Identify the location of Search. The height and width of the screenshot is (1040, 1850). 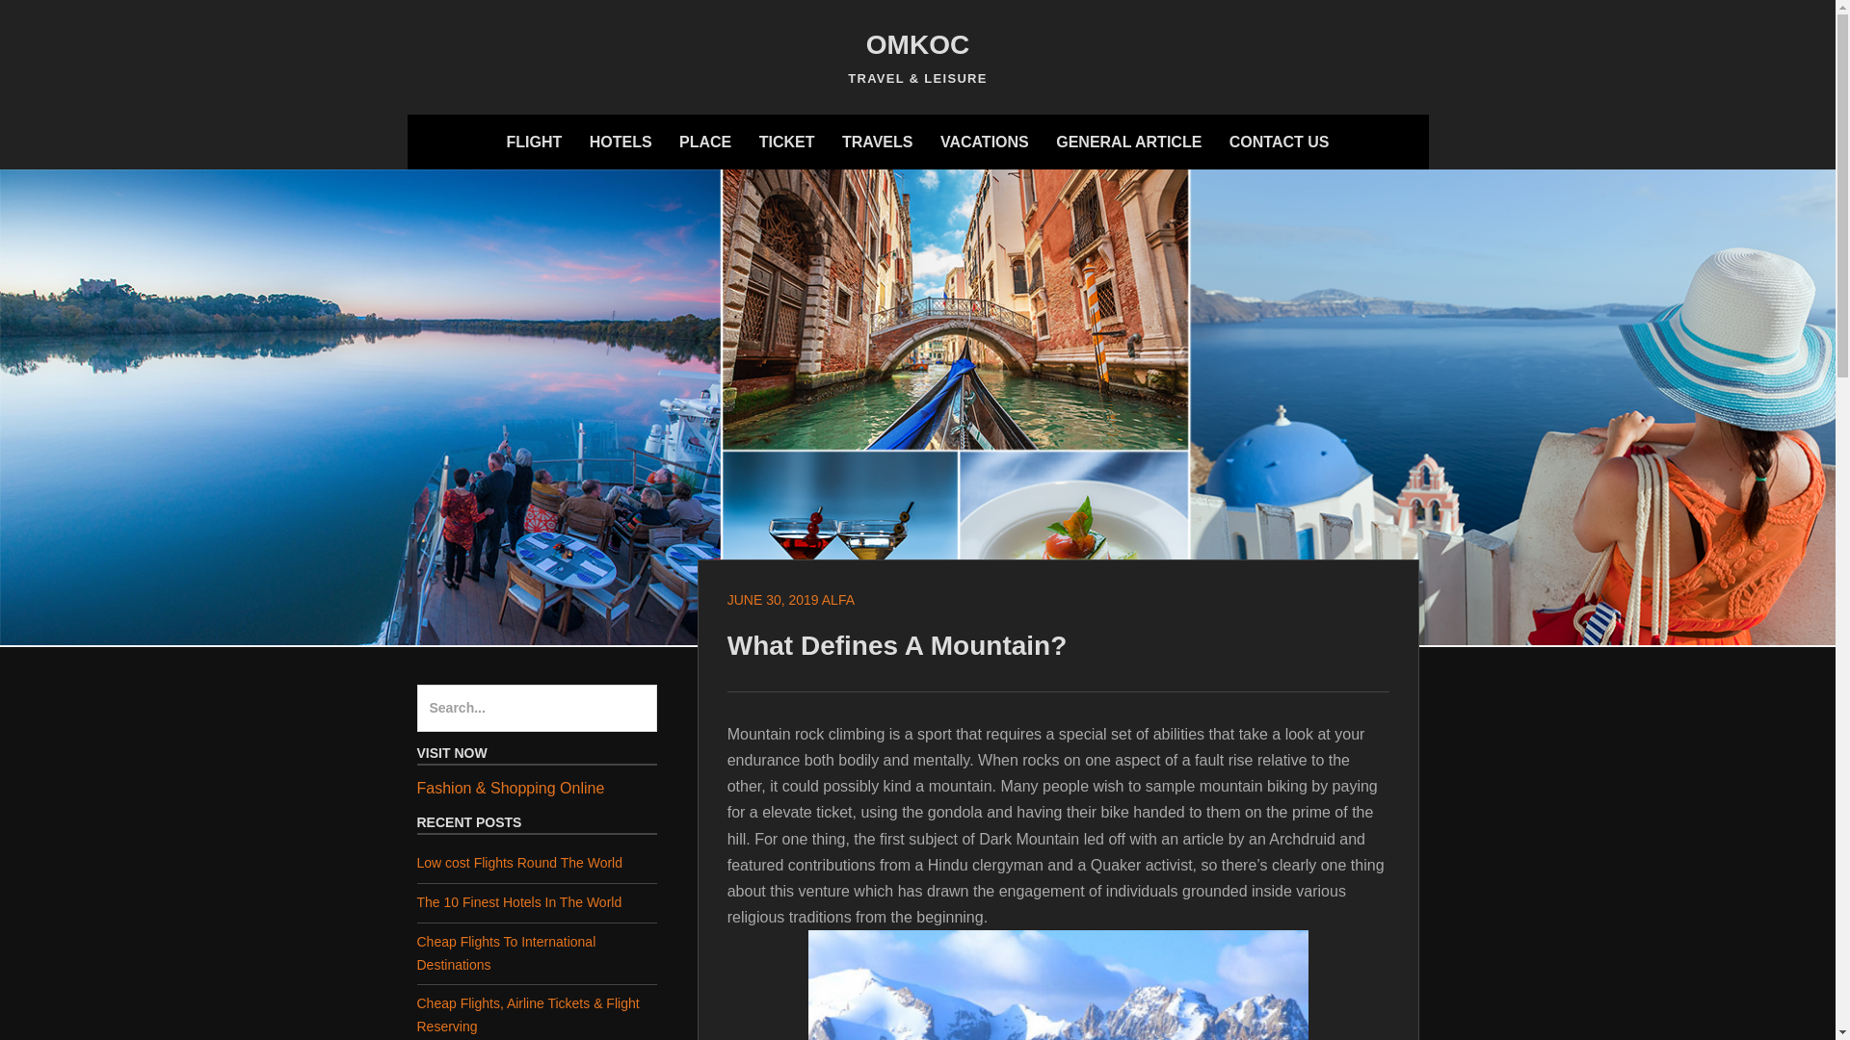
(56, 23).